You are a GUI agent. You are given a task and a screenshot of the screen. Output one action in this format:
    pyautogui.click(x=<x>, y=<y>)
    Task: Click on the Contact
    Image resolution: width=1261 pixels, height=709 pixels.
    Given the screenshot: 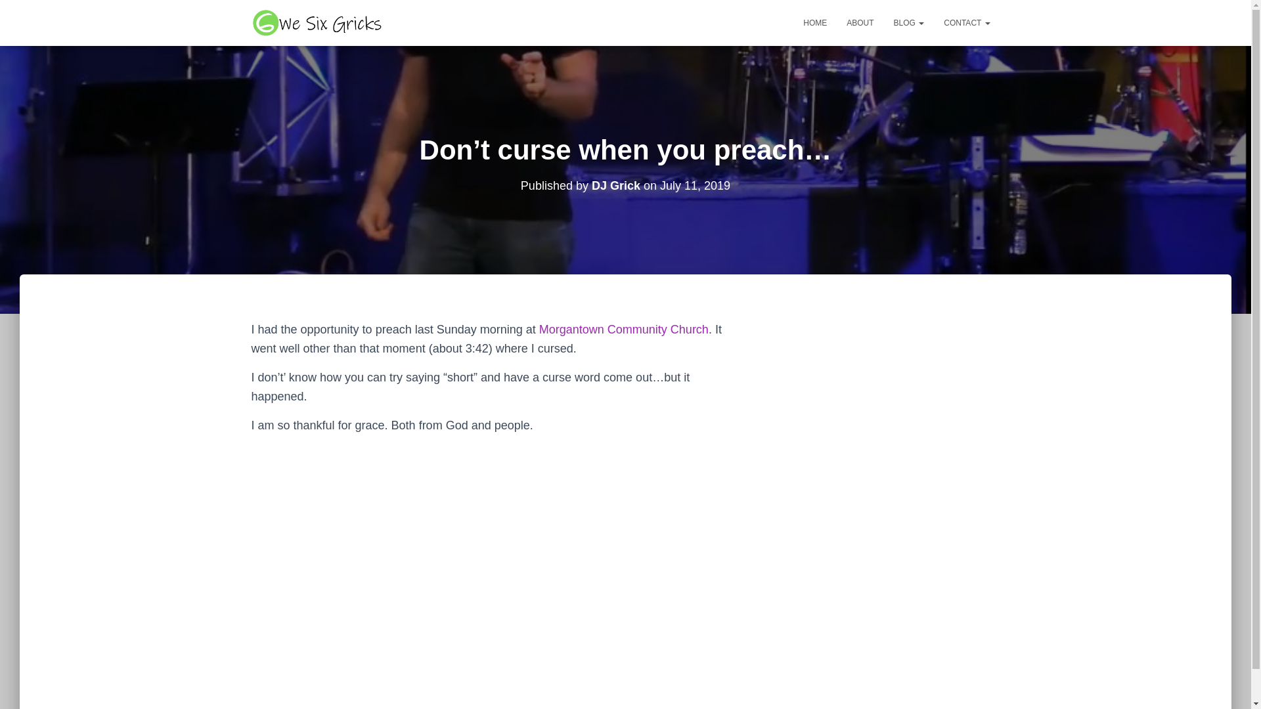 What is the action you would take?
    pyautogui.click(x=967, y=22)
    